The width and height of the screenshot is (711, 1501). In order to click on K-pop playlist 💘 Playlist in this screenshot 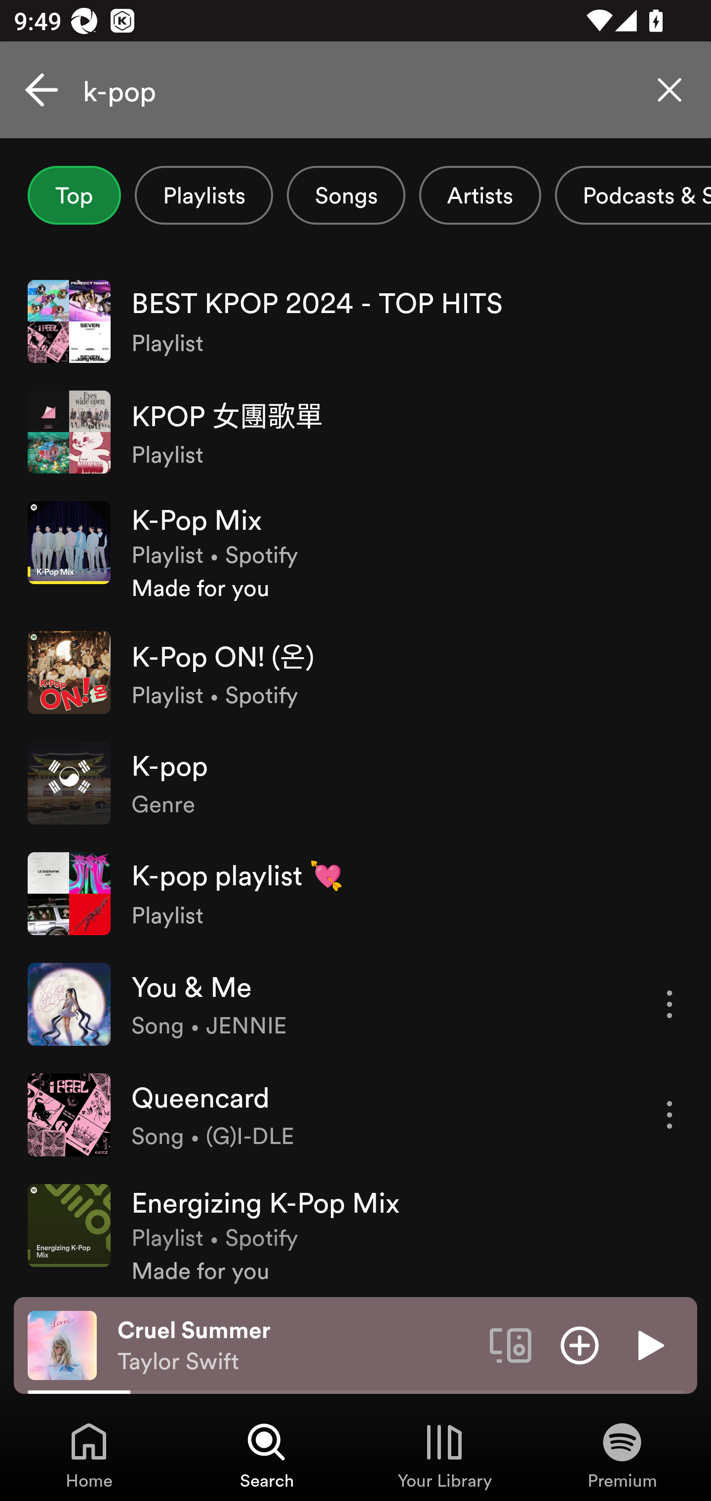, I will do `click(355, 894)`.